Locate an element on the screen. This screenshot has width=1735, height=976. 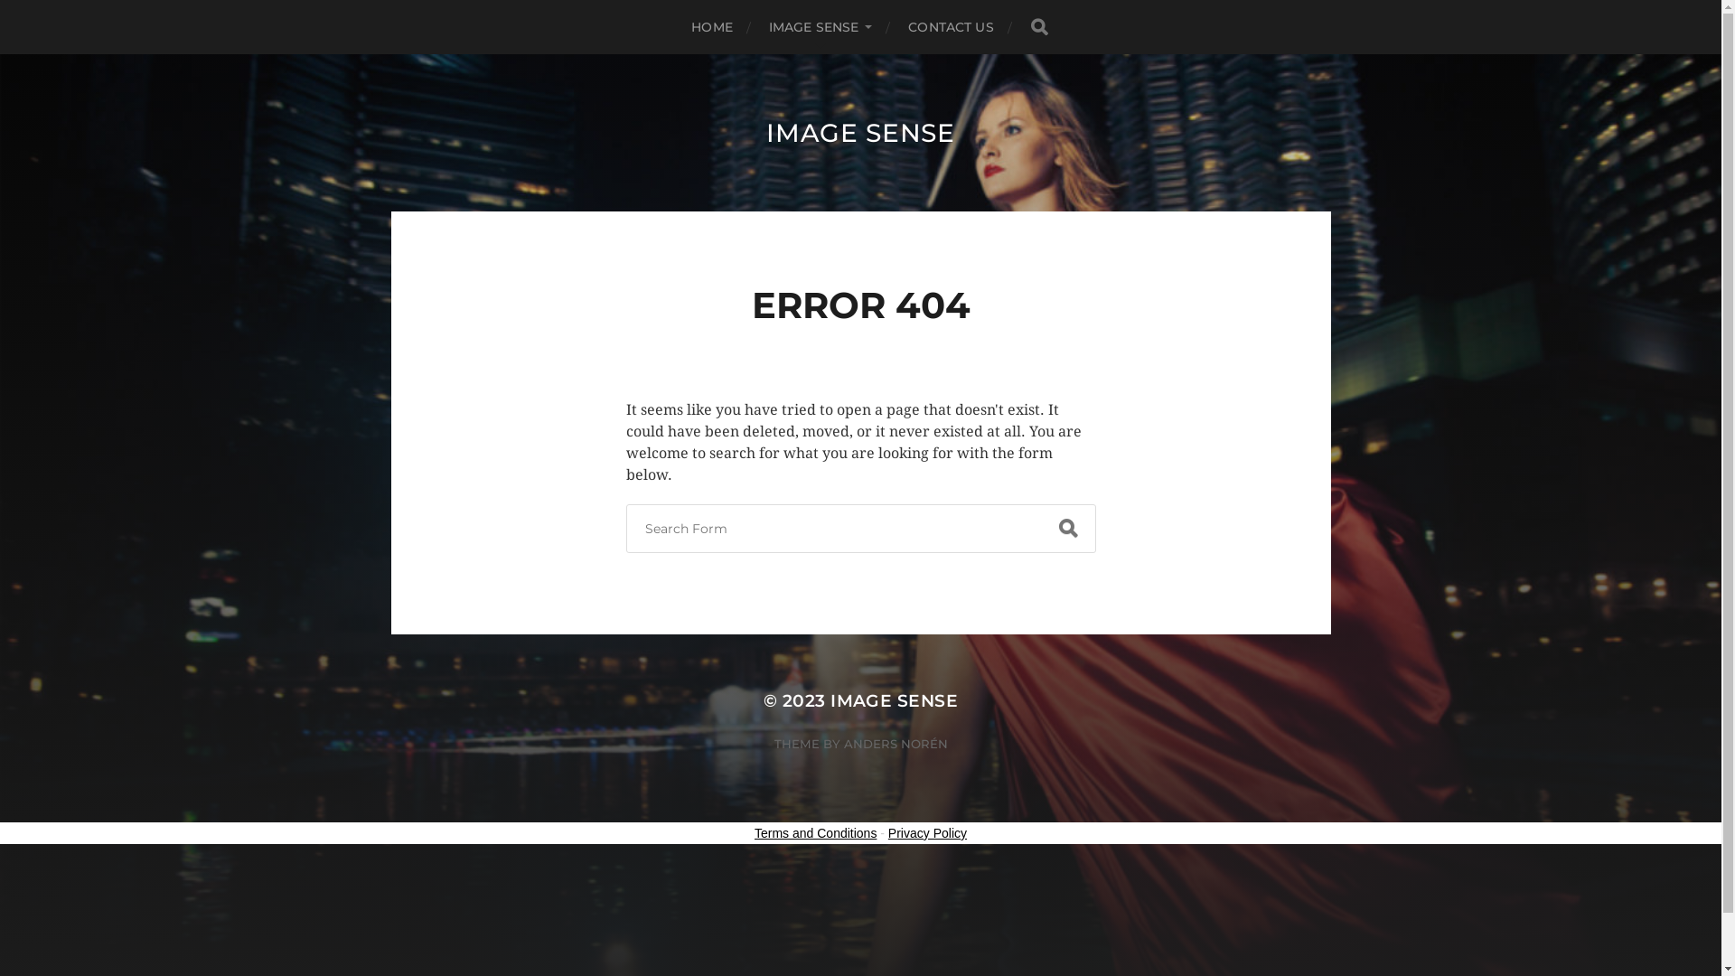
IMAGE SENSE is located at coordinates (860, 133).